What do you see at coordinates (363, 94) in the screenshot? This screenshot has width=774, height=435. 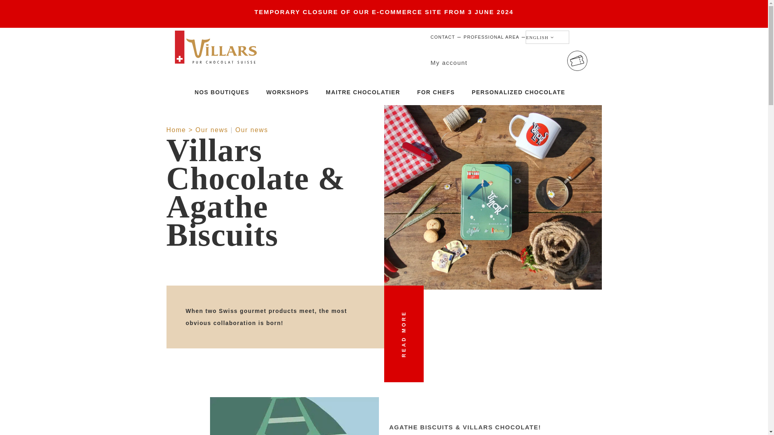 I see `MAITRE CHOCOLATIER` at bounding box center [363, 94].